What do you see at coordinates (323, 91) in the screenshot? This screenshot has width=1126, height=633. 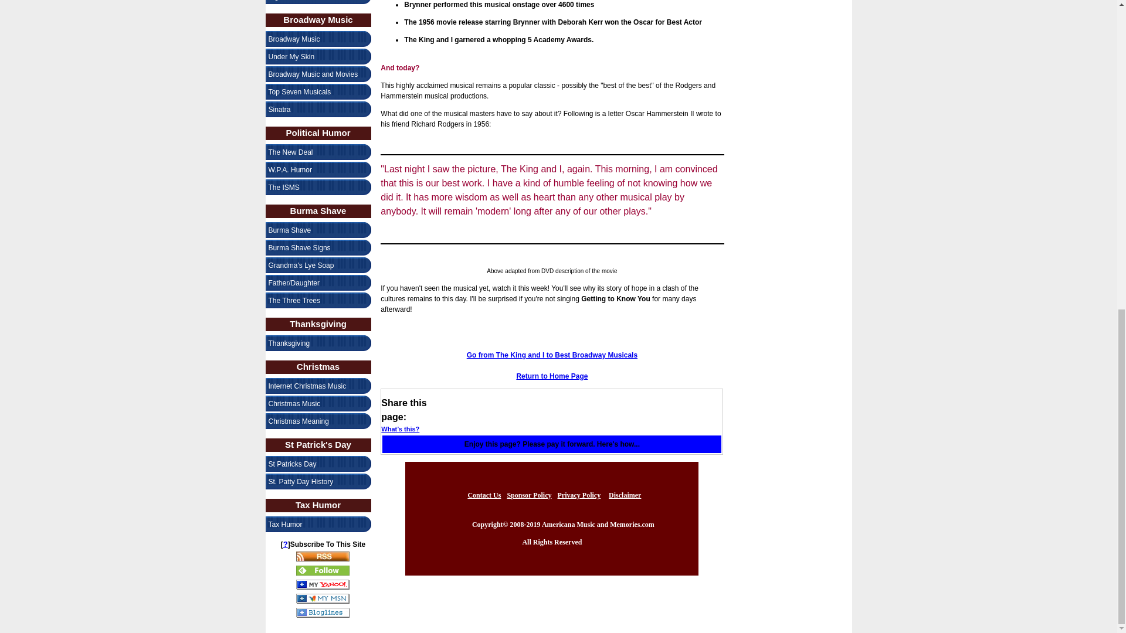 I see `Top Seven Musicals` at bounding box center [323, 91].